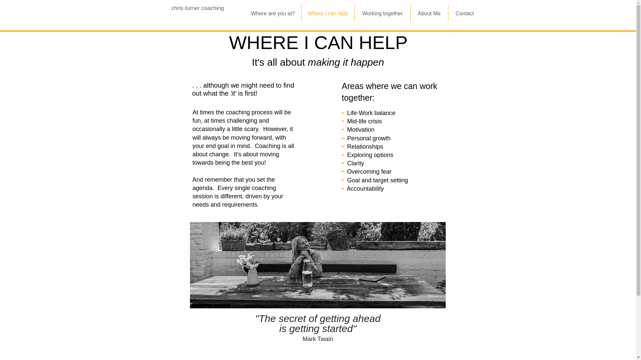 Image resolution: width=641 pixels, height=360 pixels. Describe the element at coordinates (465, 13) in the screenshot. I see `Contact` at that location.